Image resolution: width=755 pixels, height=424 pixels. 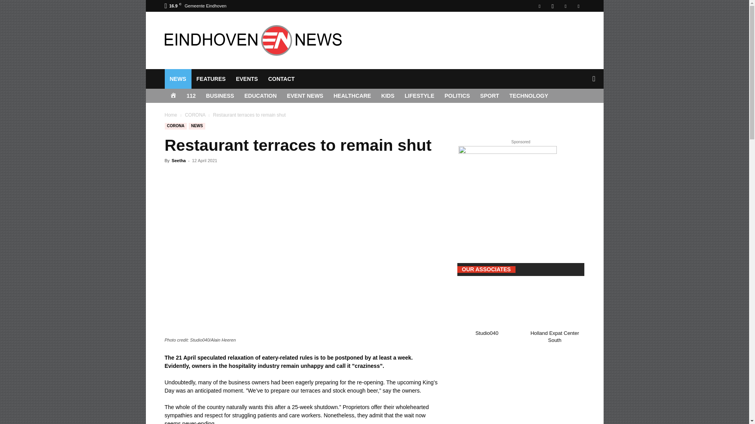 I want to click on NEWS, so click(x=178, y=79).